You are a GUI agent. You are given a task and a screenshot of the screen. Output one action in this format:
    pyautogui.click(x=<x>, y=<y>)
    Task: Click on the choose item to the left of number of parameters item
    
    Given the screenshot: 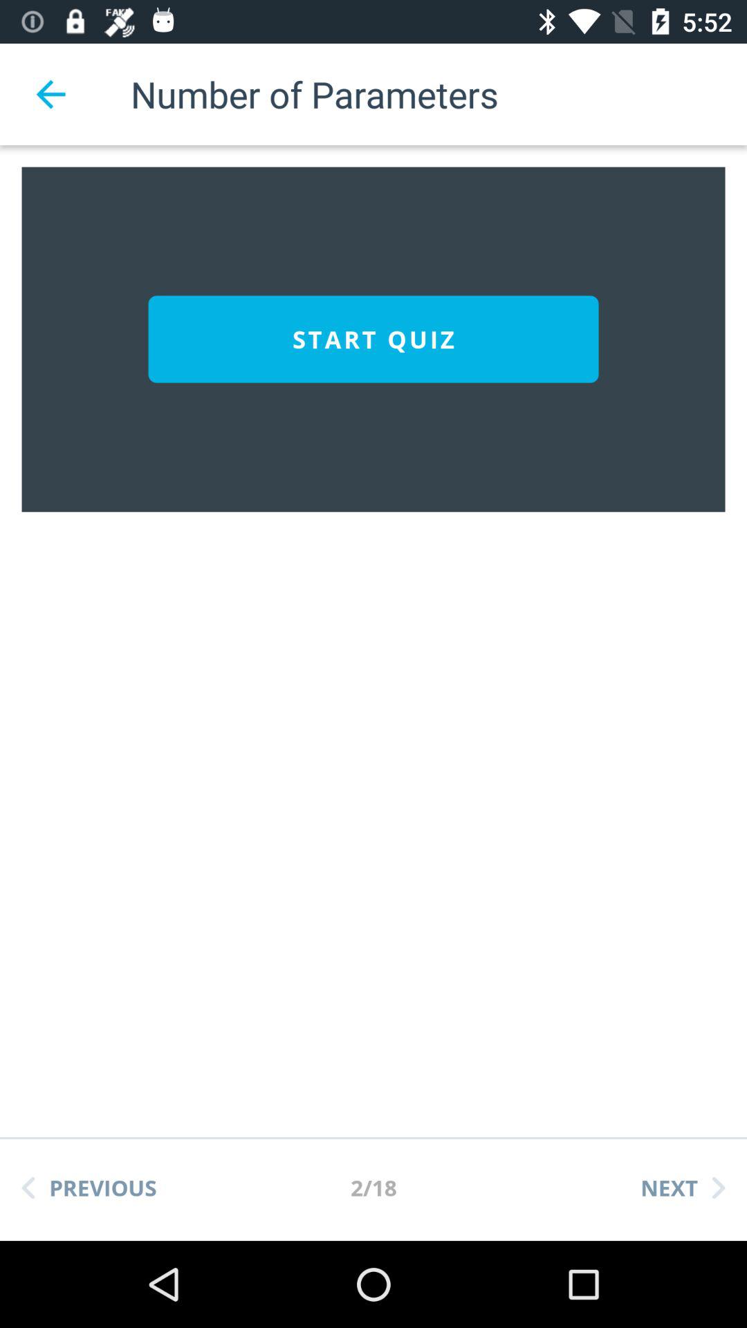 What is the action you would take?
    pyautogui.click(x=50, y=94)
    